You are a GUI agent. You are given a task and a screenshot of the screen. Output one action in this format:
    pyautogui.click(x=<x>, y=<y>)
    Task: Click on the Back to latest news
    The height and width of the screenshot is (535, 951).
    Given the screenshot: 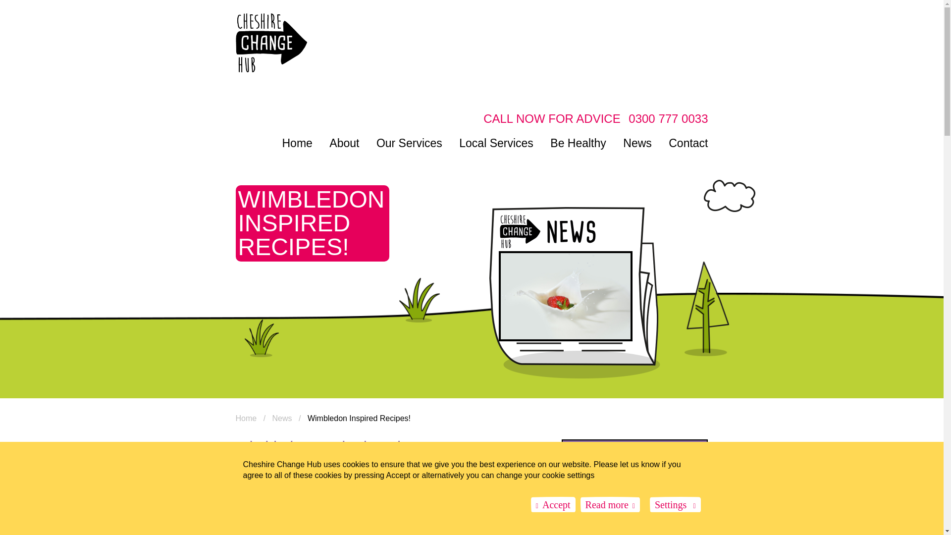 What is the action you would take?
    pyautogui.click(x=635, y=475)
    